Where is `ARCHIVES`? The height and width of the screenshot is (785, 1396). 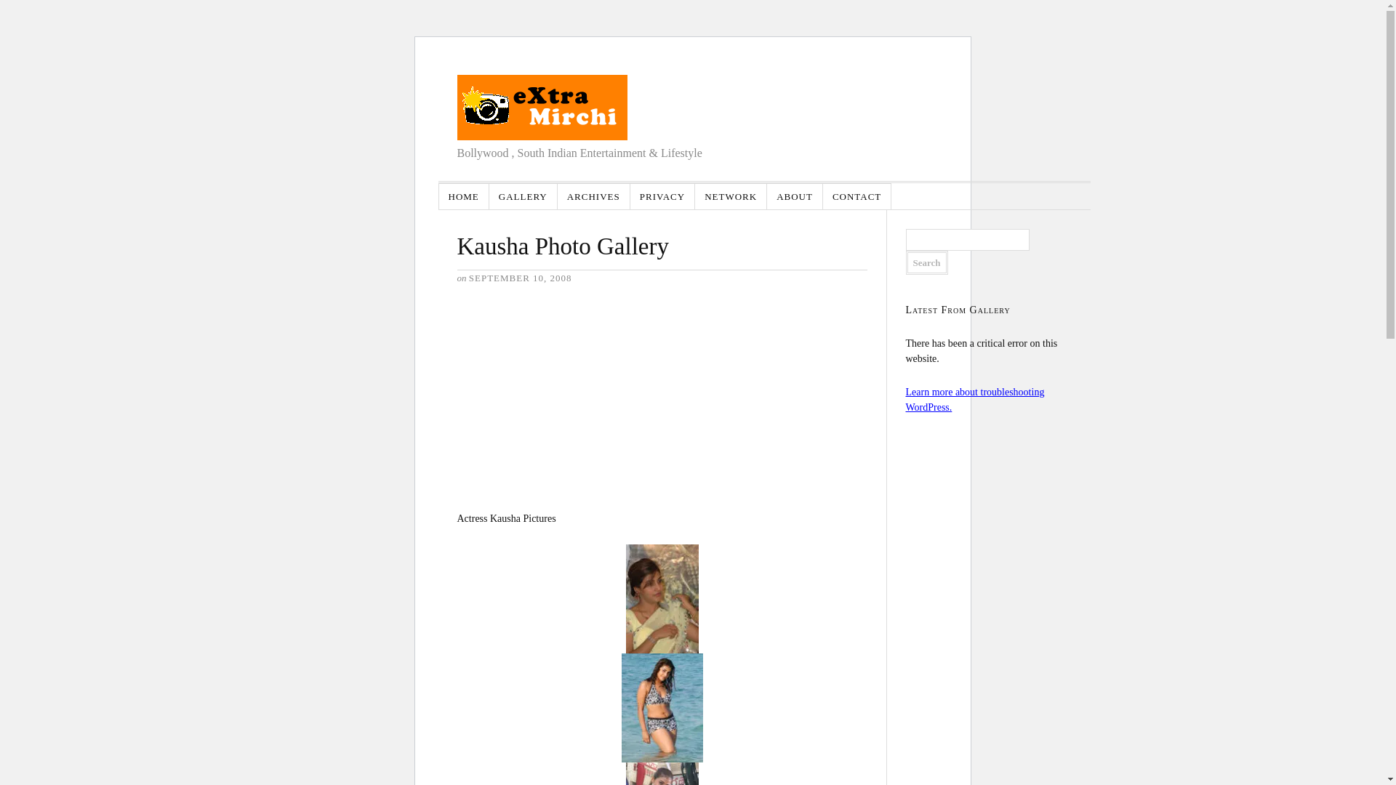
ARCHIVES is located at coordinates (593, 196).